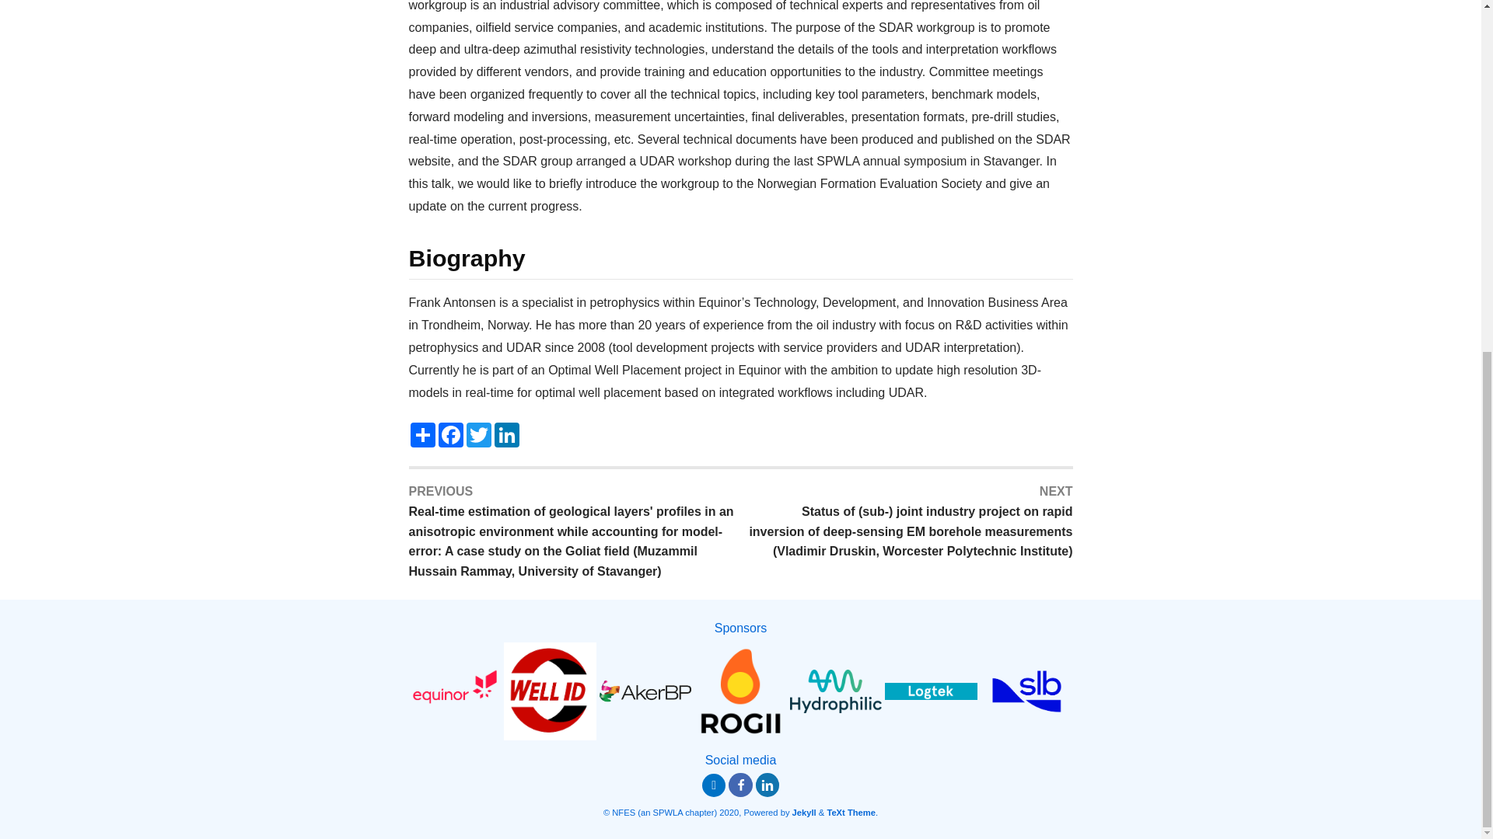  Describe the element at coordinates (804, 813) in the screenshot. I see `Jekyll is a simple, blog-aware, static site generator.` at that location.